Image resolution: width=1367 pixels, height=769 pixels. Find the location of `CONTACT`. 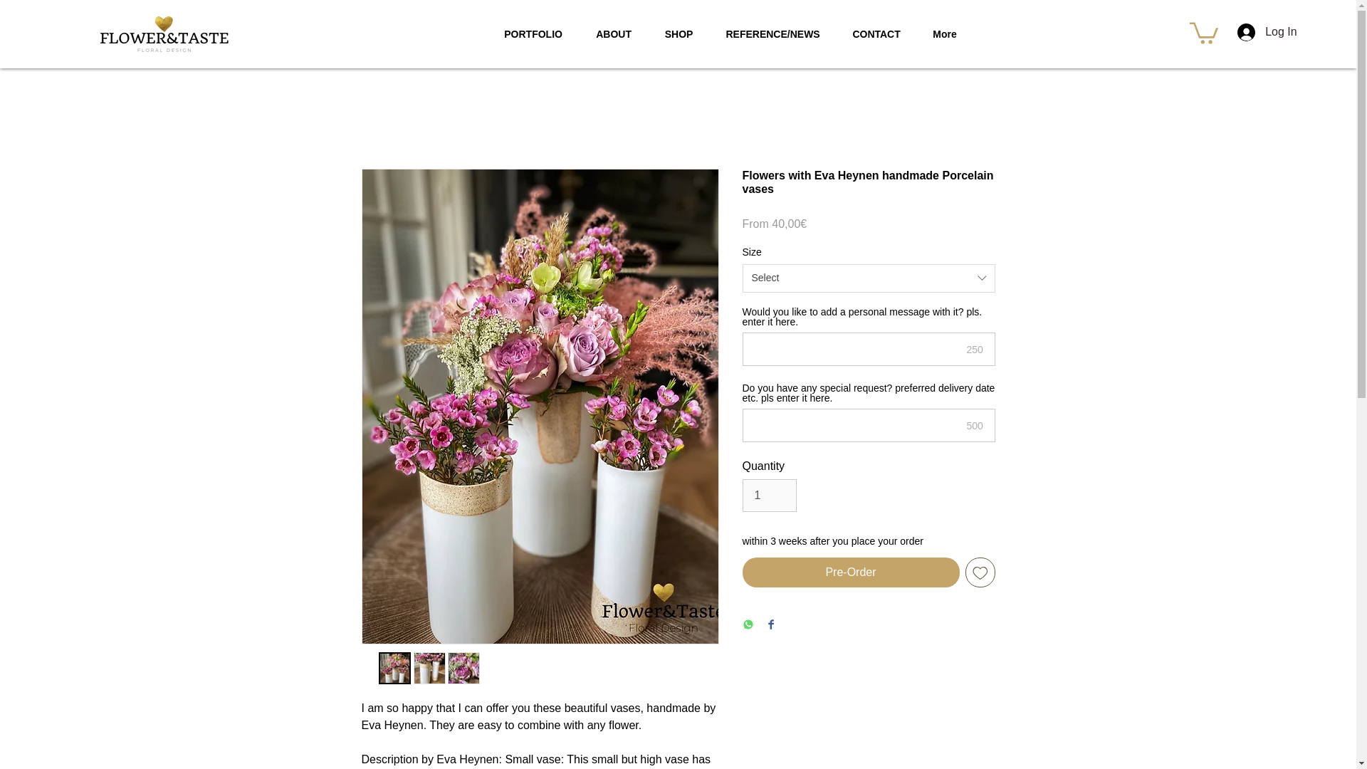

CONTACT is located at coordinates (877, 34).